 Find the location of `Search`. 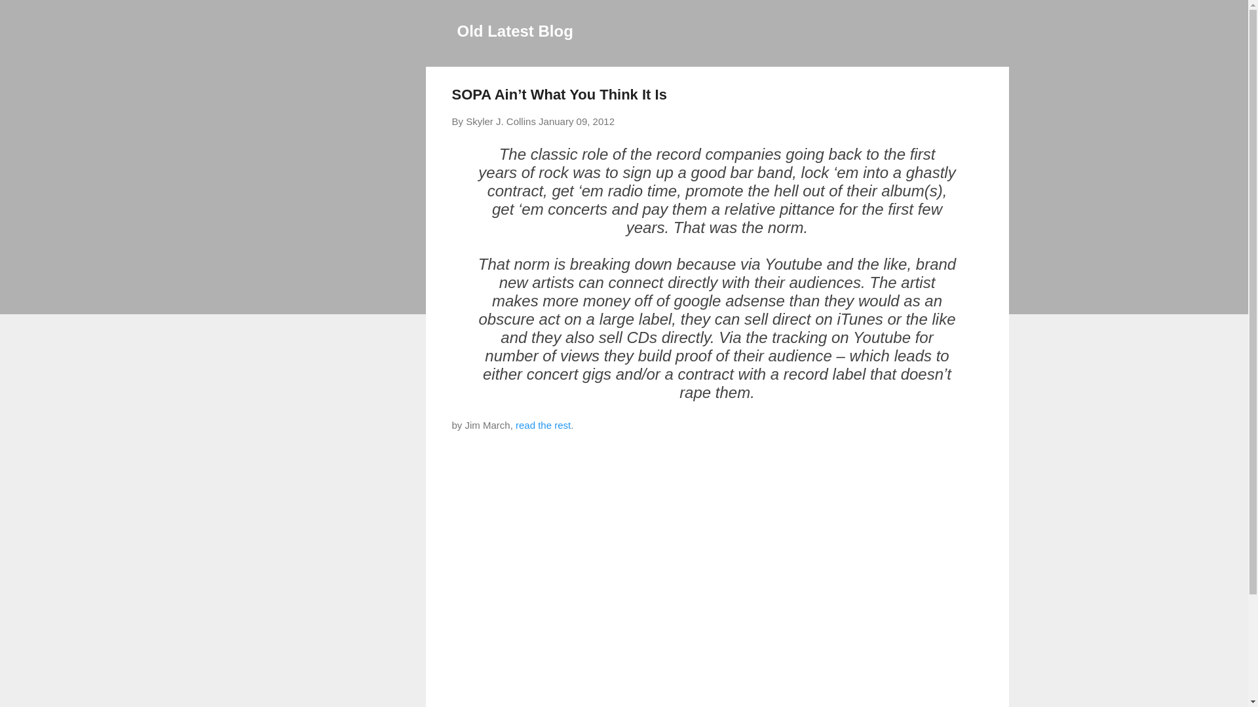

Search is located at coordinates (26, 16).